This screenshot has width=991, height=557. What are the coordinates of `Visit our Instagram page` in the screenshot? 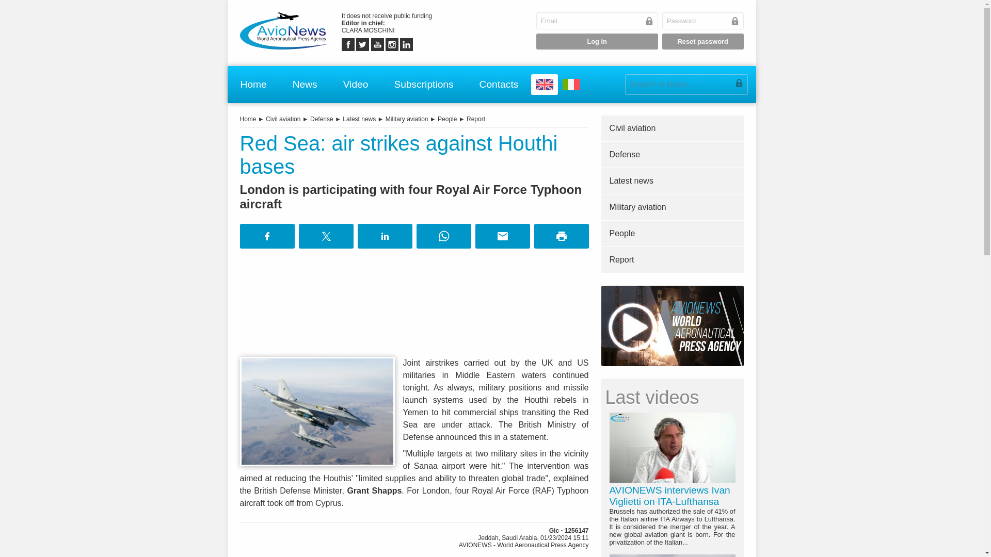 It's located at (391, 44).